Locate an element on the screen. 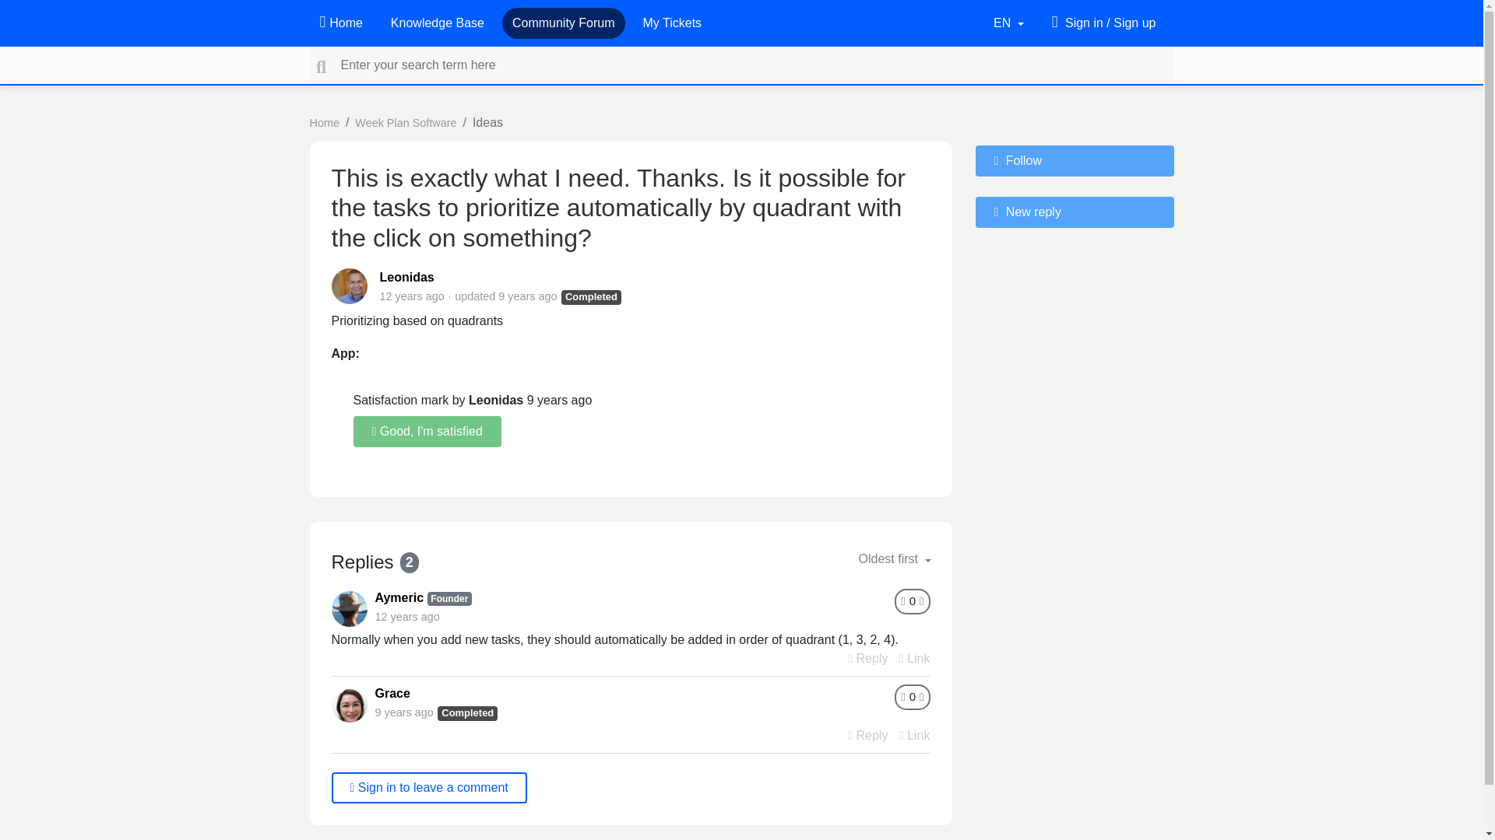 The image size is (1495, 840). Aymeric is located at coordinates (399, 597).